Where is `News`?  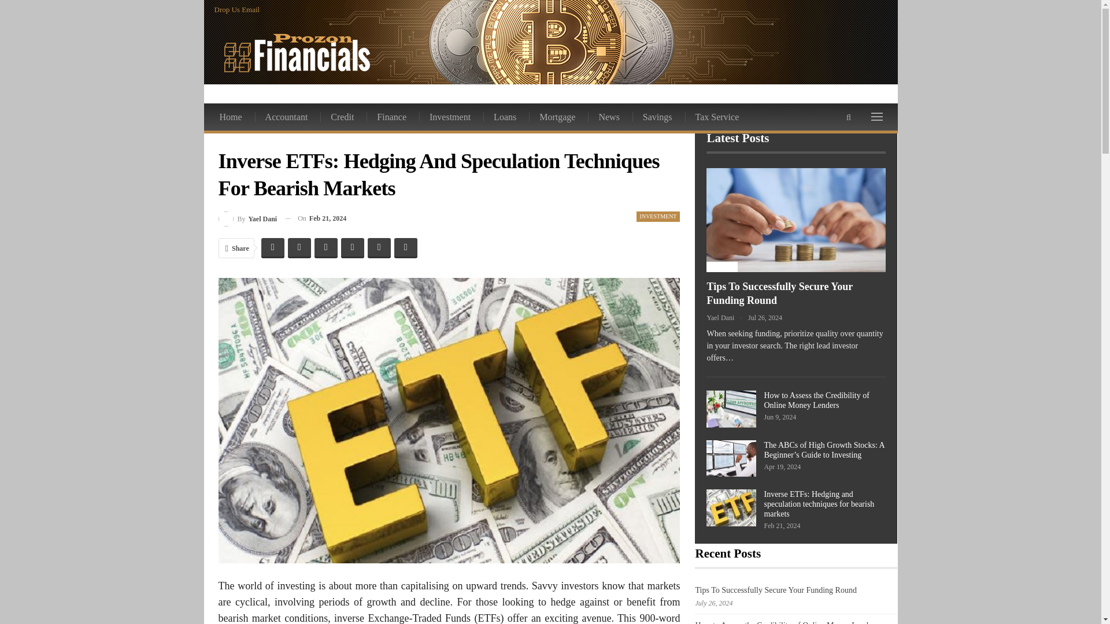 News is located at coordinates (609, 117).